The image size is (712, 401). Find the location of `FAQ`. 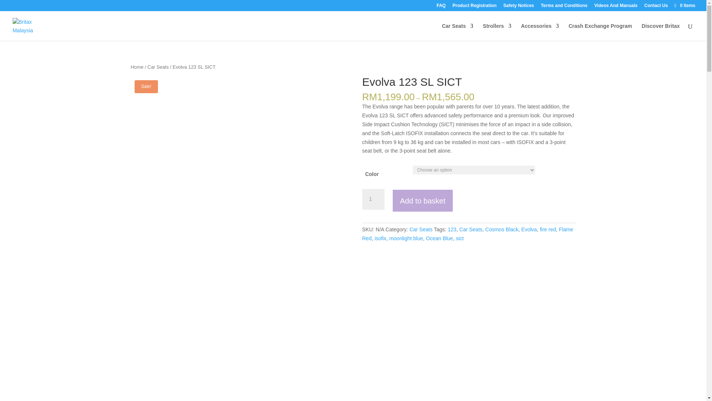

FAQ is located at coordinates (441, 7).